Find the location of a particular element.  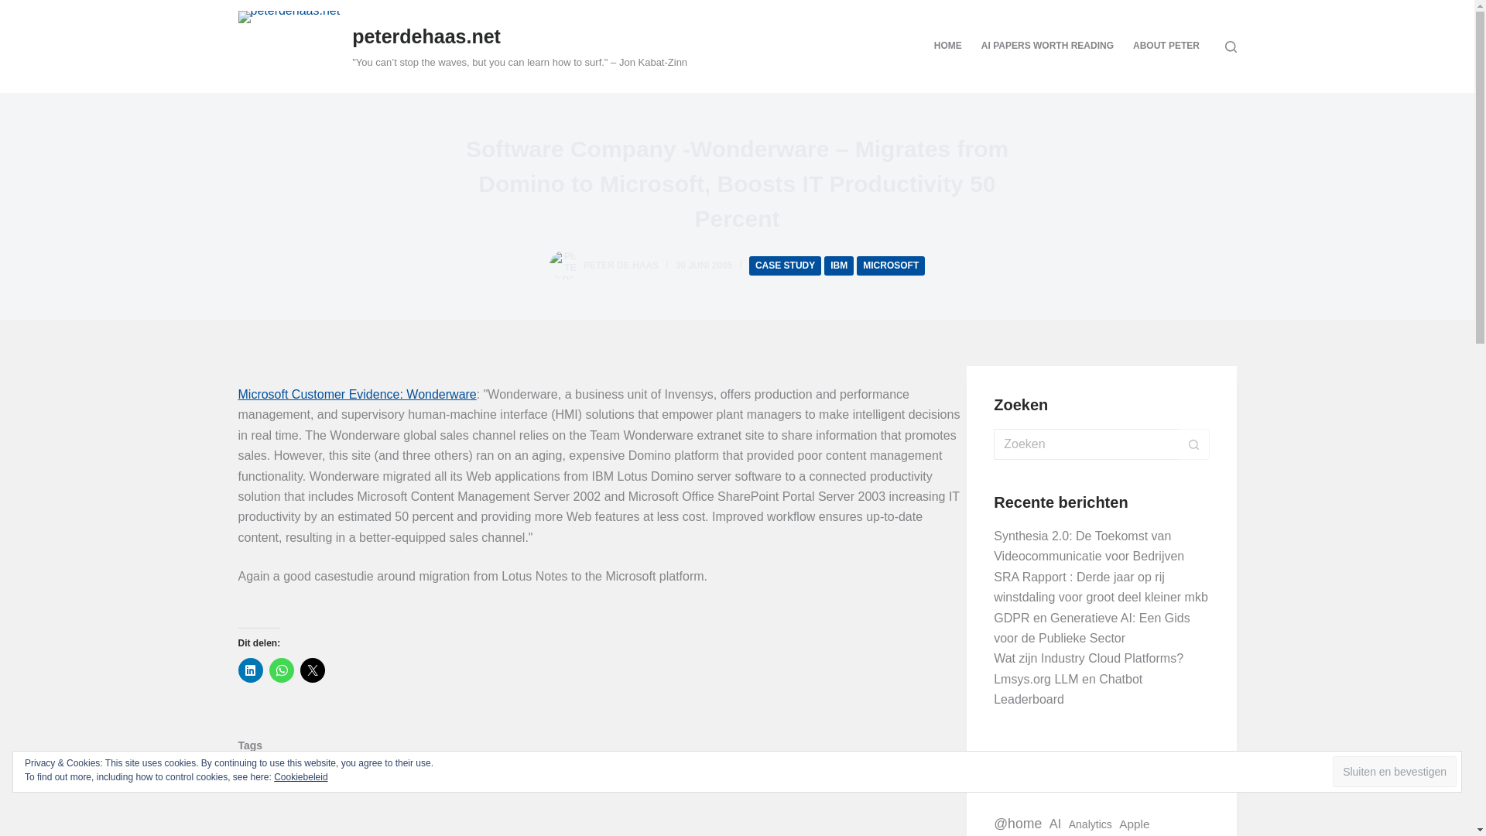

Ga naar de inhoud is located at coordinates (15, 8).